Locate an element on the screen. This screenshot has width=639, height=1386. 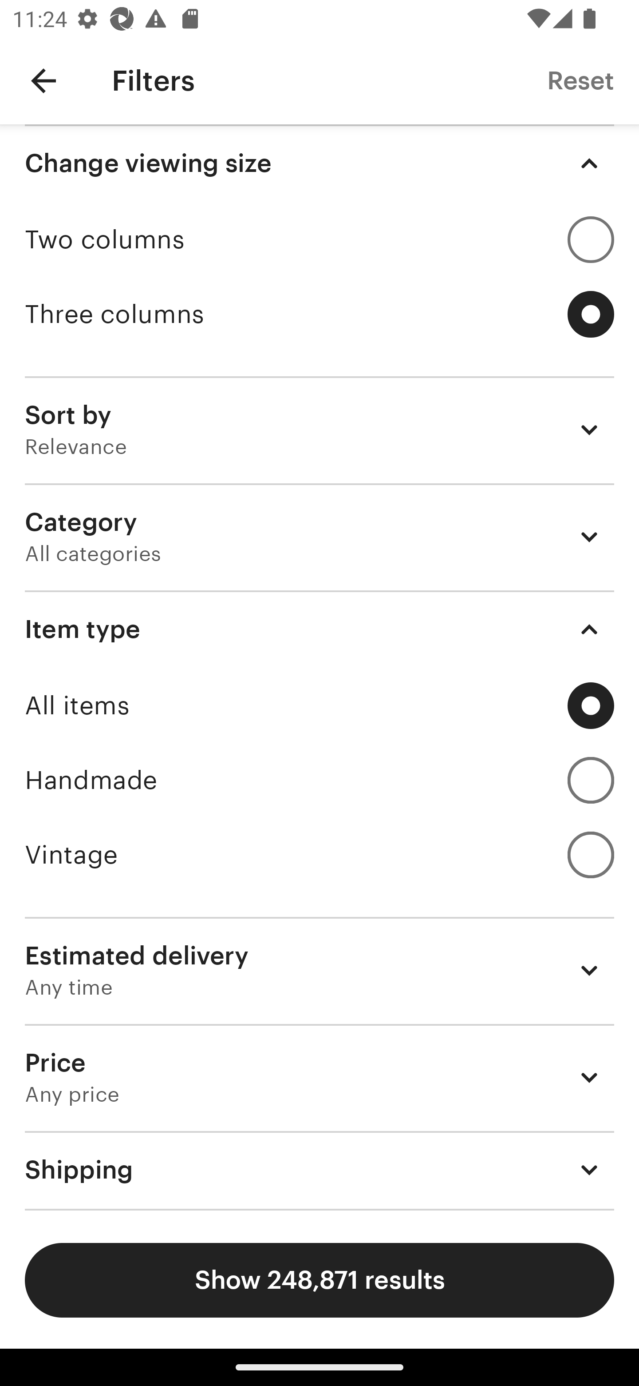
Shipping is located at coordinates (319, 1169).